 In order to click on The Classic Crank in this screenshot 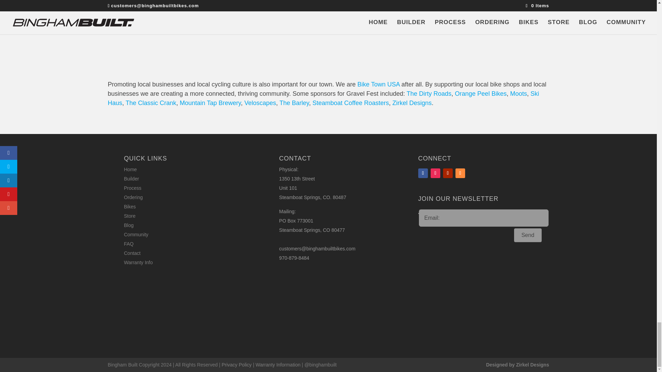, I will do `click(151, 103)`.